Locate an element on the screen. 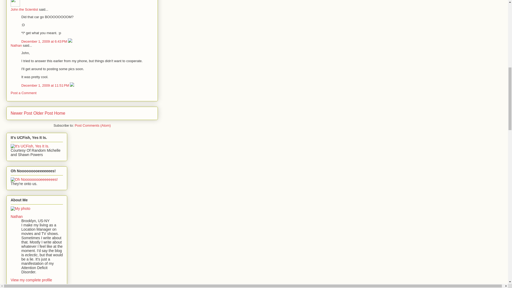 This screenshot has width=512, height=288. Older Post is located at coordinates (43, 113).